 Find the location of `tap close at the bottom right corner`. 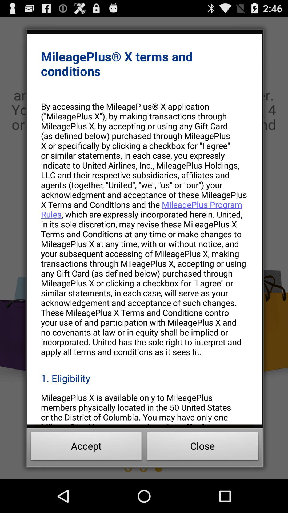

tap close at the bottom right corner is located at coordinates (203, 448).